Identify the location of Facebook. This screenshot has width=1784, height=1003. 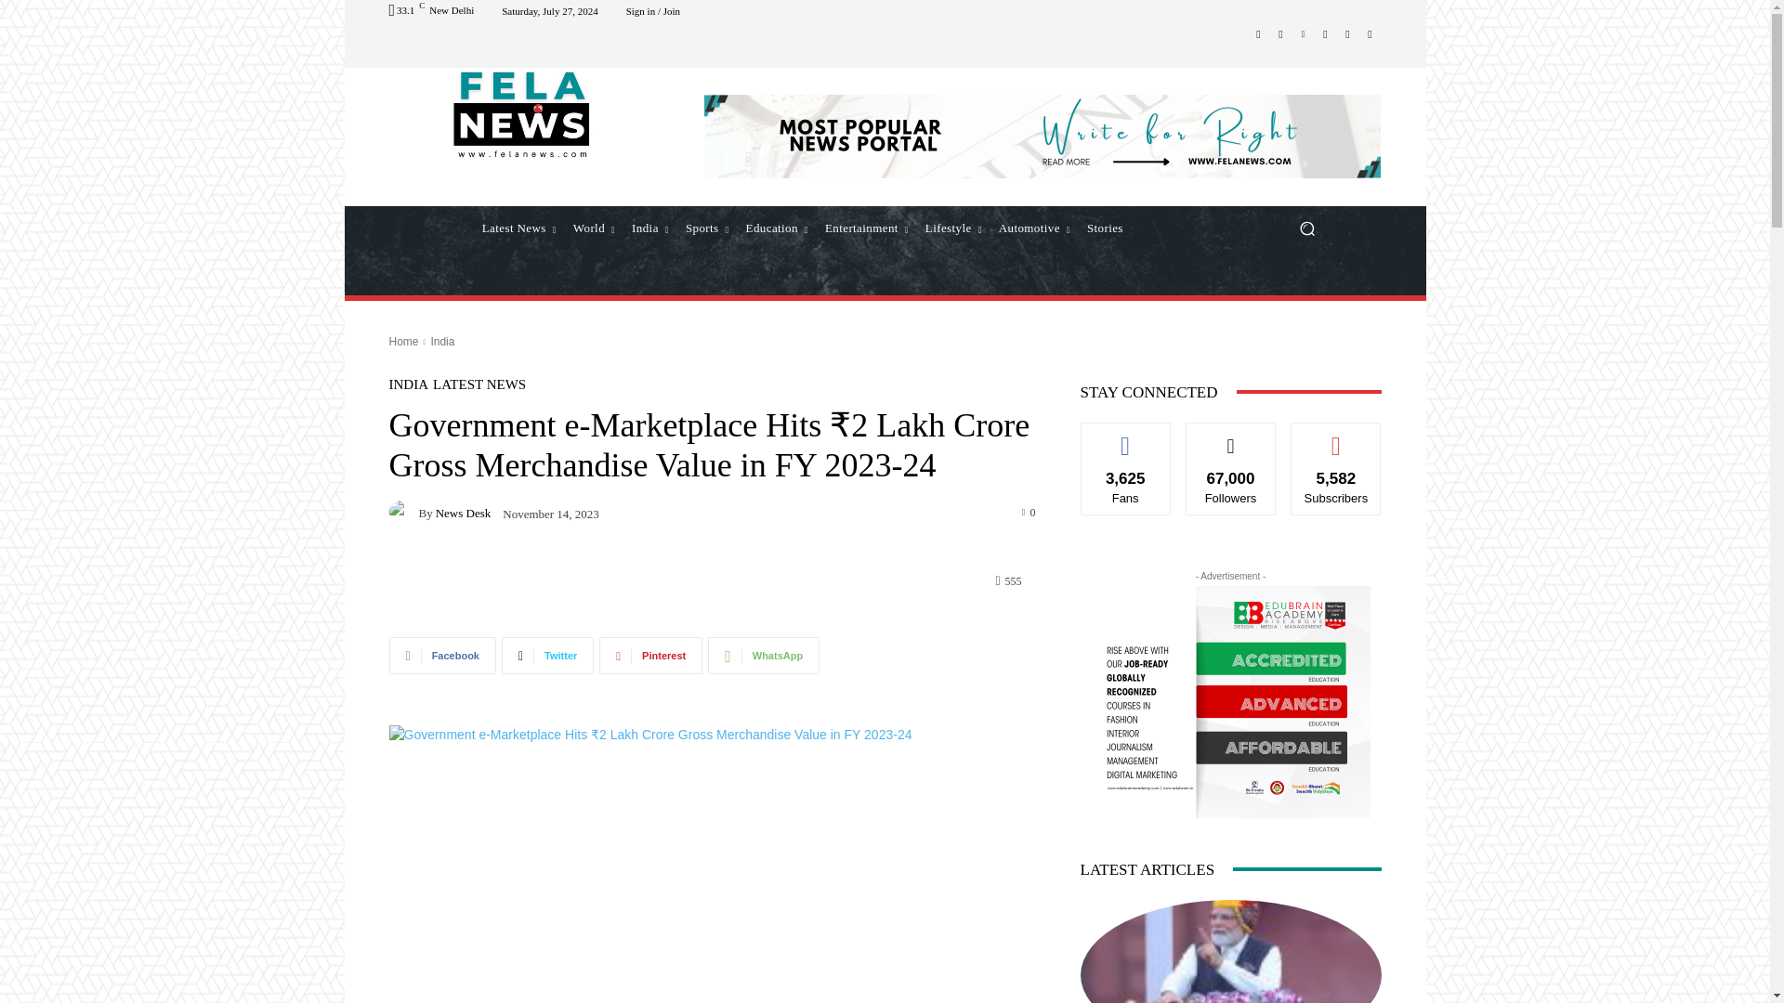
(1258, 33).